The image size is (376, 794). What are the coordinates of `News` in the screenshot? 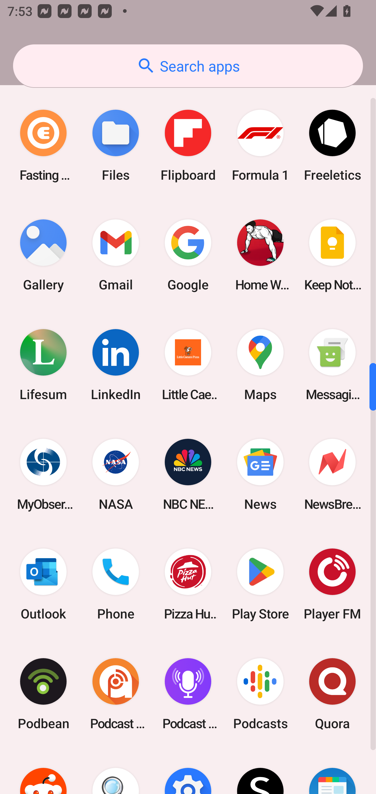 It's located at (260, 475).